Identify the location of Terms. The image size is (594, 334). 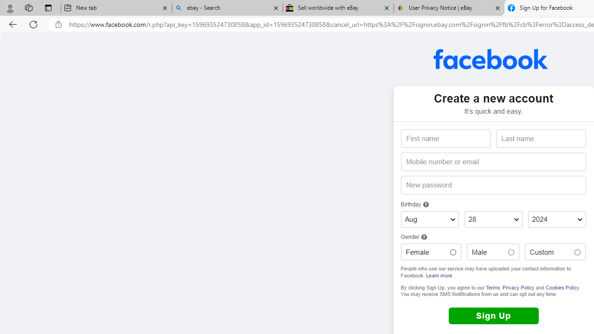
(492, 287).